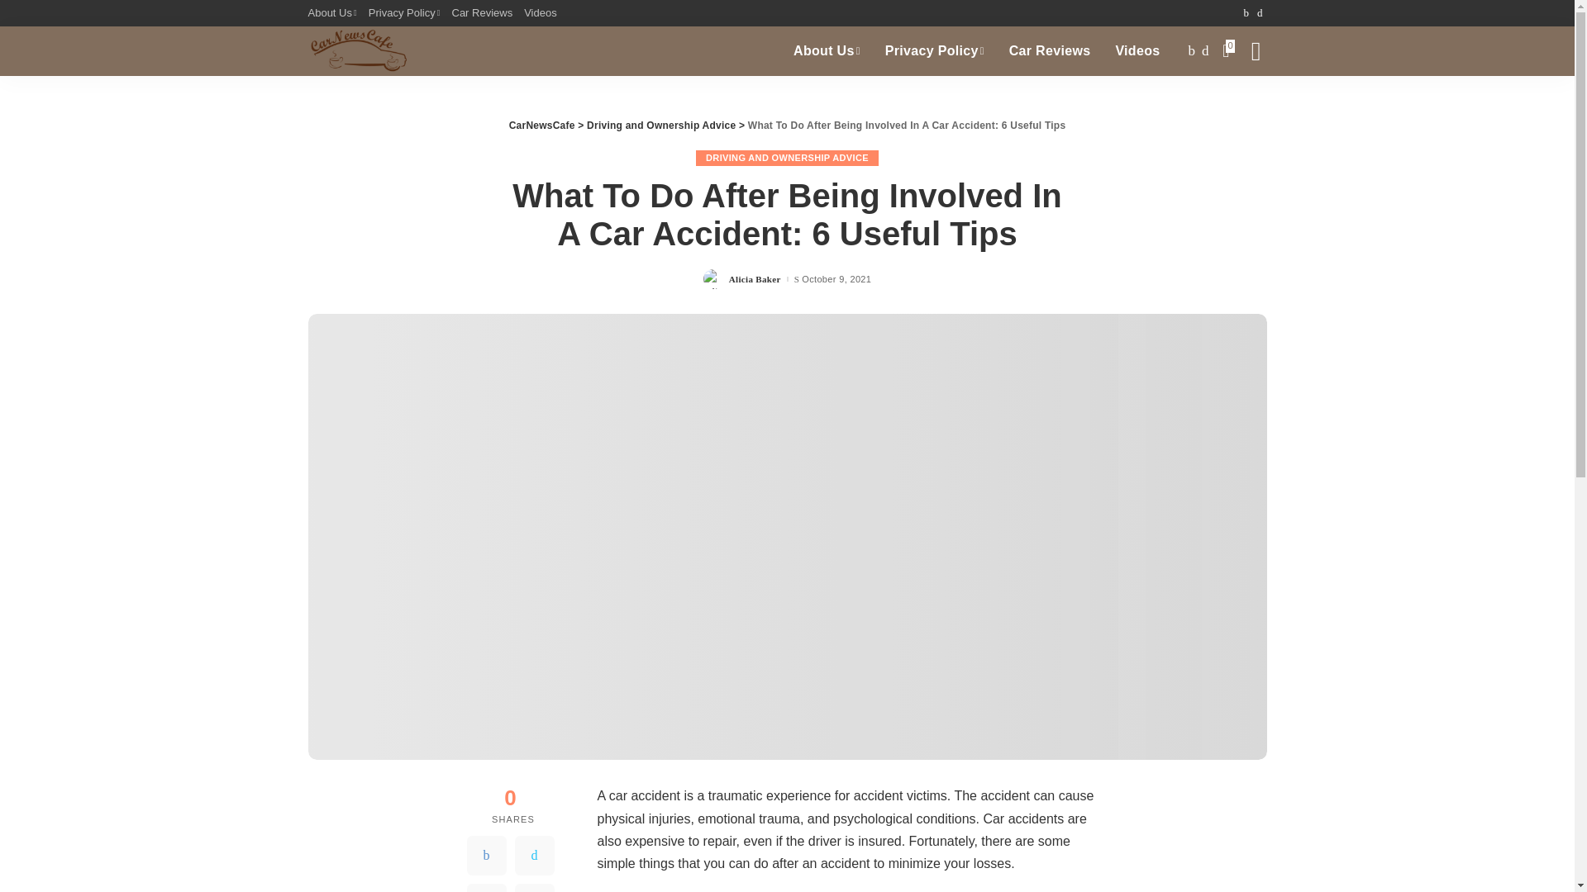  What do you see at coordinates (1050, 51) in the screenshot?
I see `Car Reviews` at bounding box center [1050, 51].